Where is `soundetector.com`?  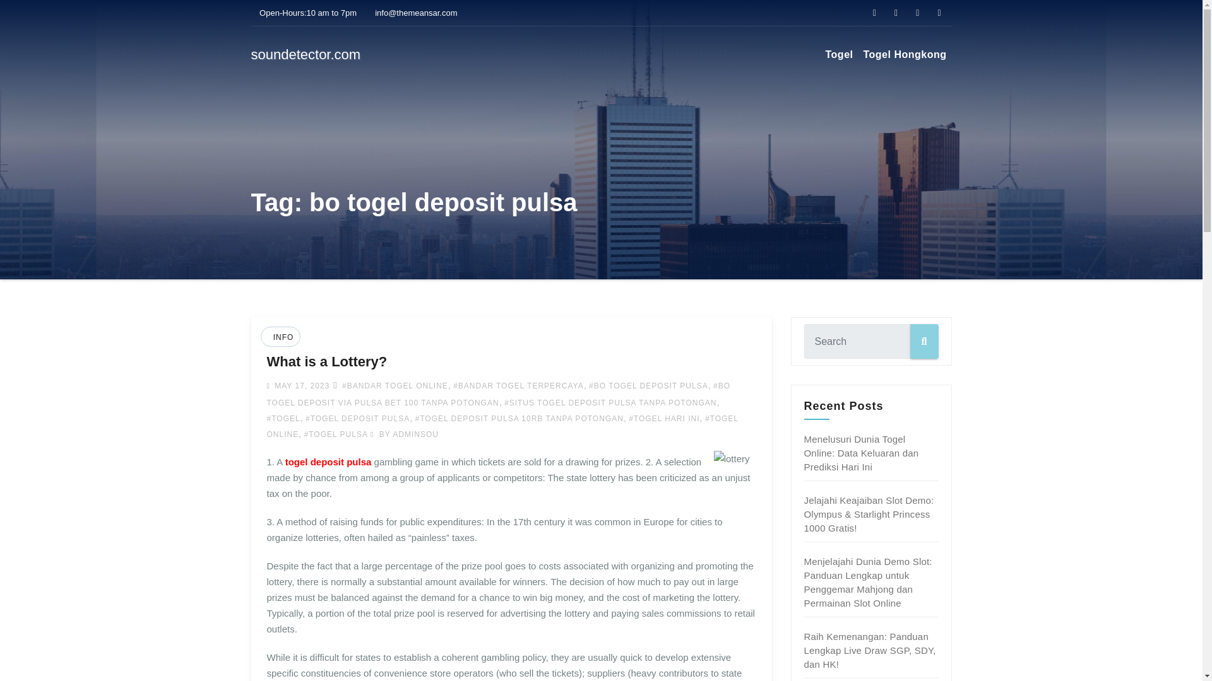
soundetector.com is located at coordinates (306, 54).